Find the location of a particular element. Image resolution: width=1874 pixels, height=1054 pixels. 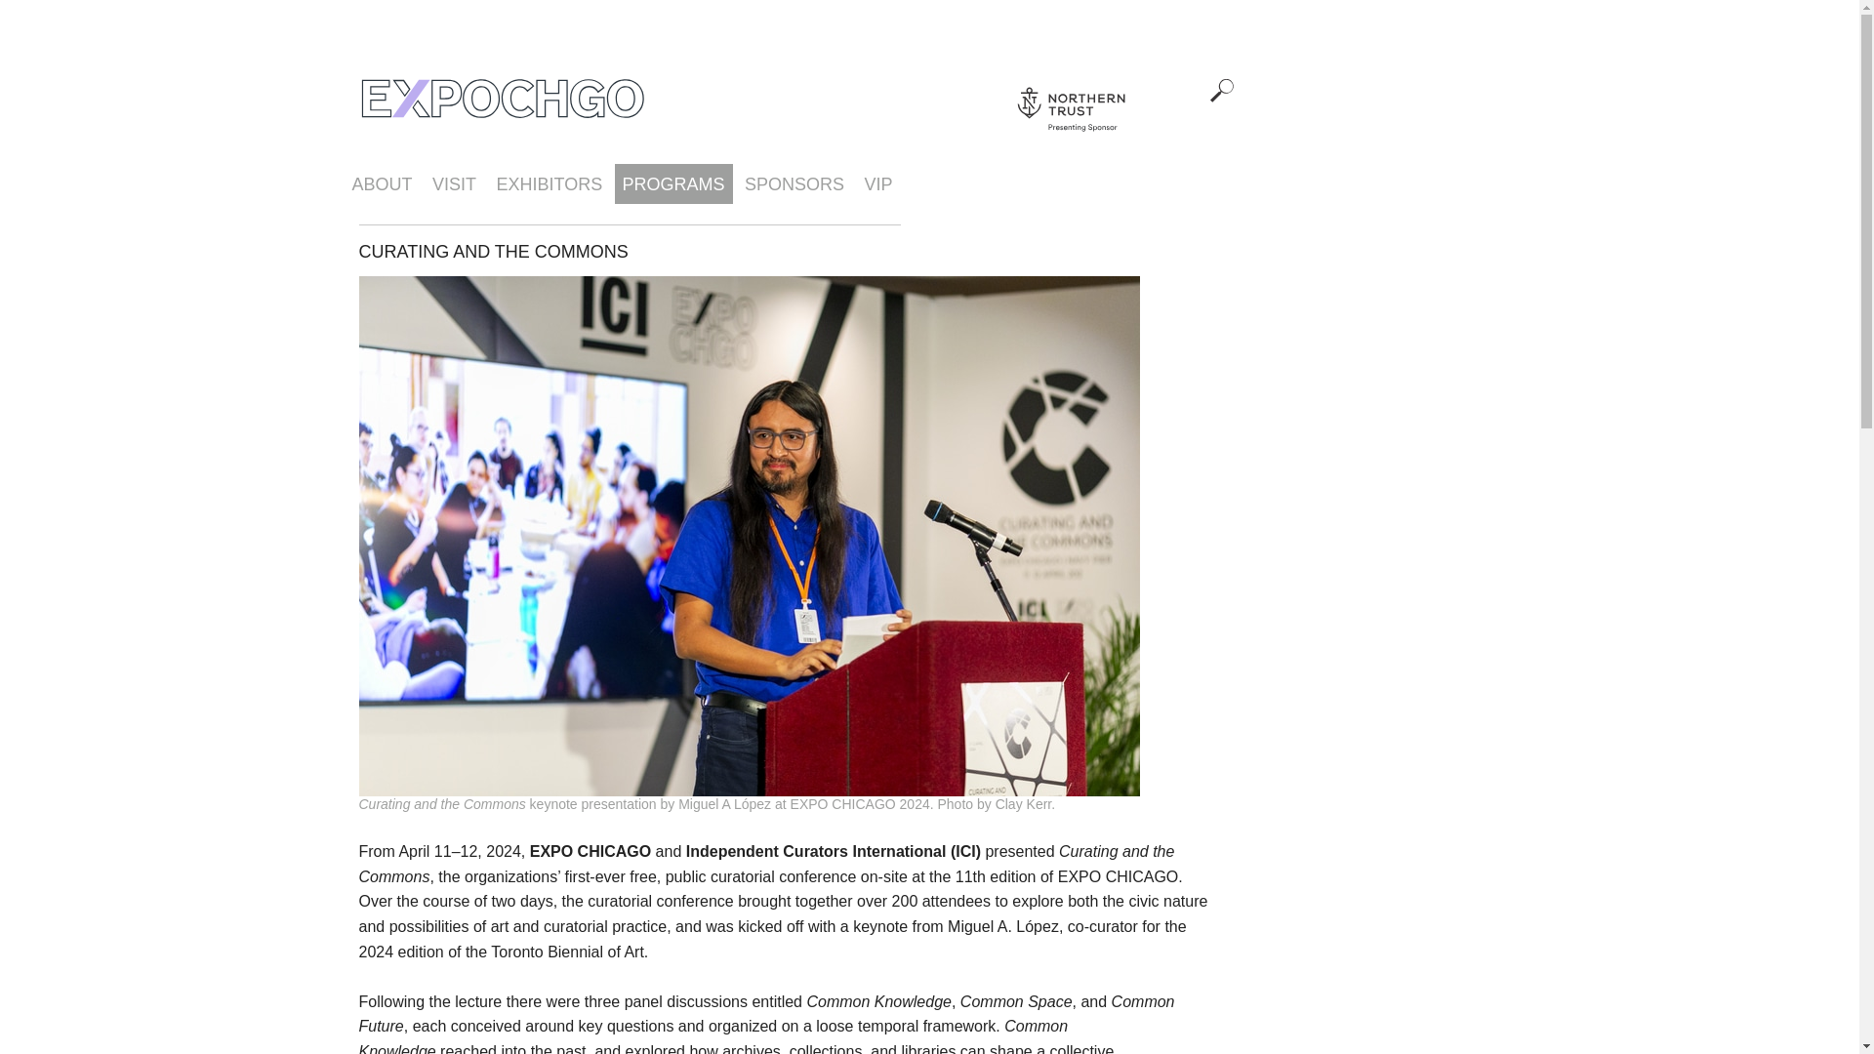

SPONSORS is located at coordinates (794, 183).